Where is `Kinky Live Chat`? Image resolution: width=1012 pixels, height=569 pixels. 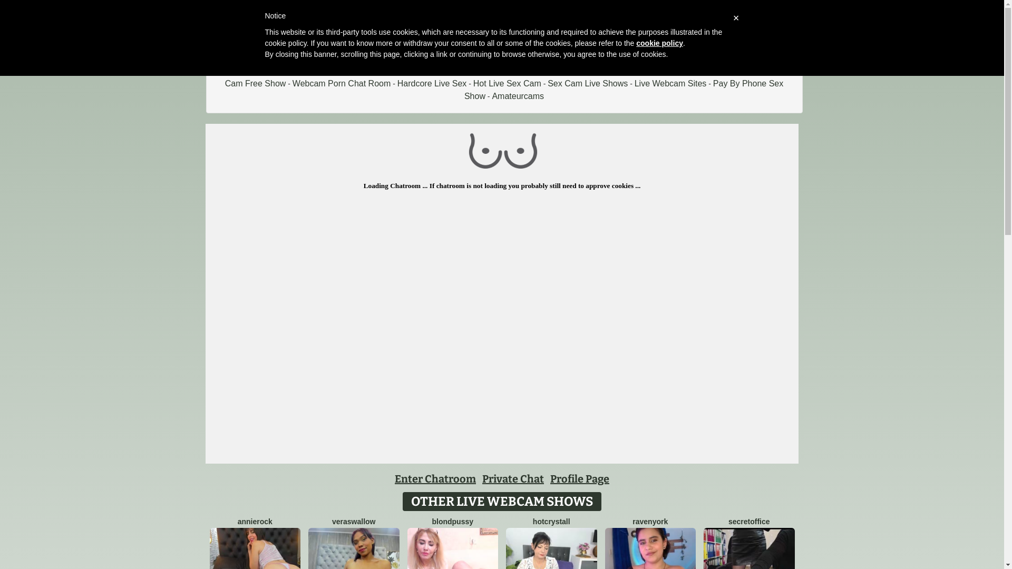
Kinky Live Chat is located at coordinates (741, 71).